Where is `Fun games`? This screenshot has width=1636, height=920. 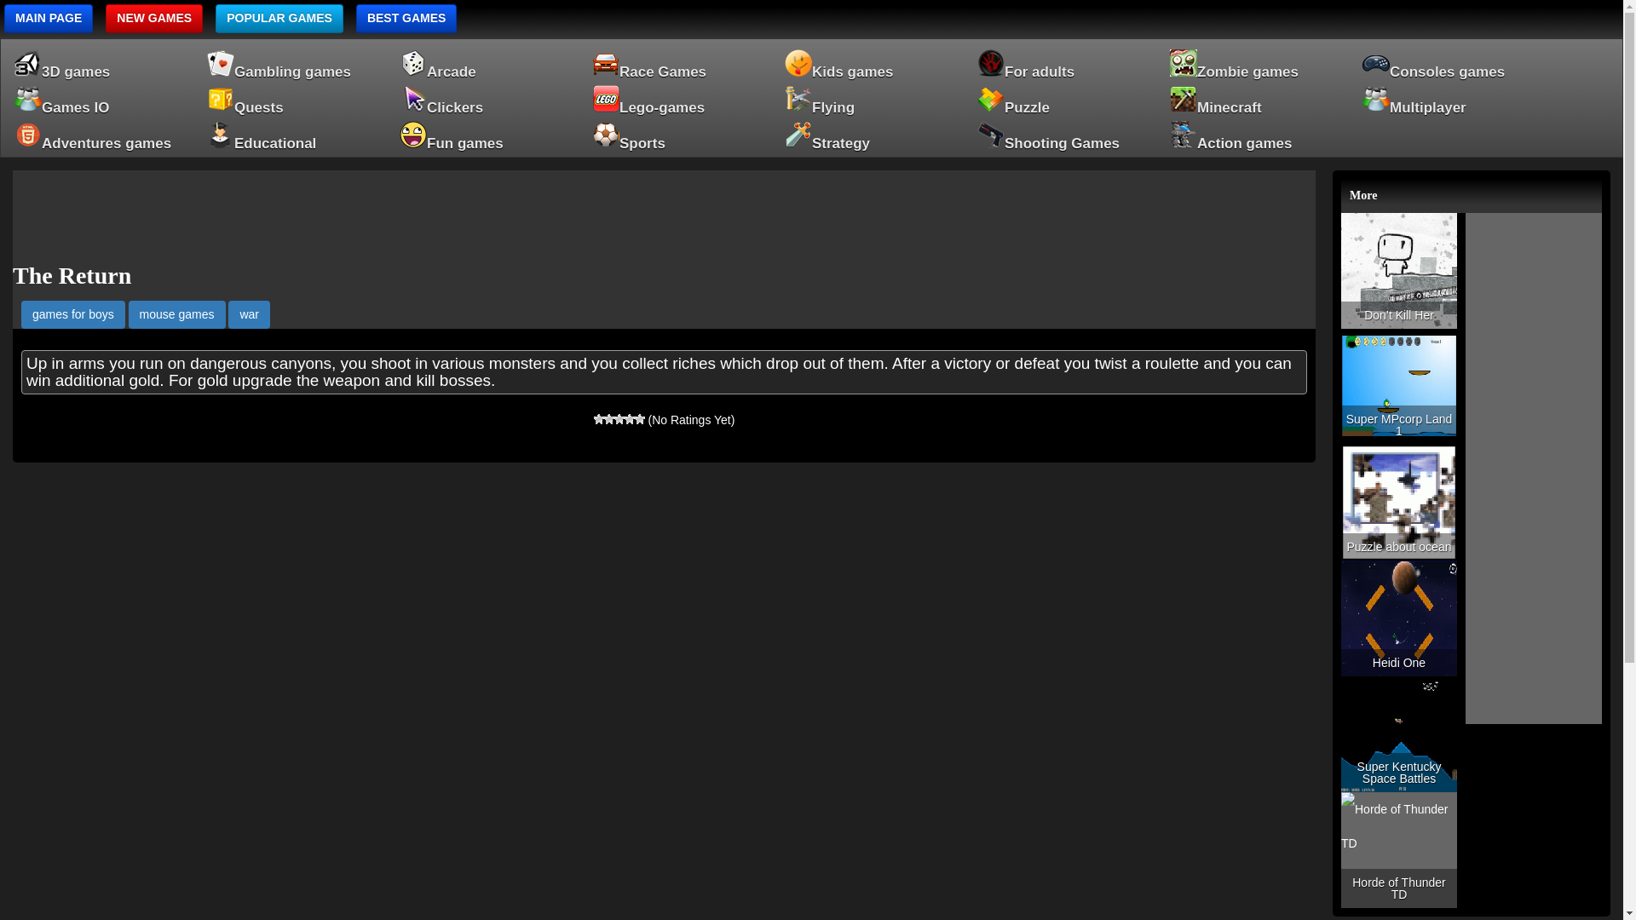
Fun games is located at coordinates (484, 134).